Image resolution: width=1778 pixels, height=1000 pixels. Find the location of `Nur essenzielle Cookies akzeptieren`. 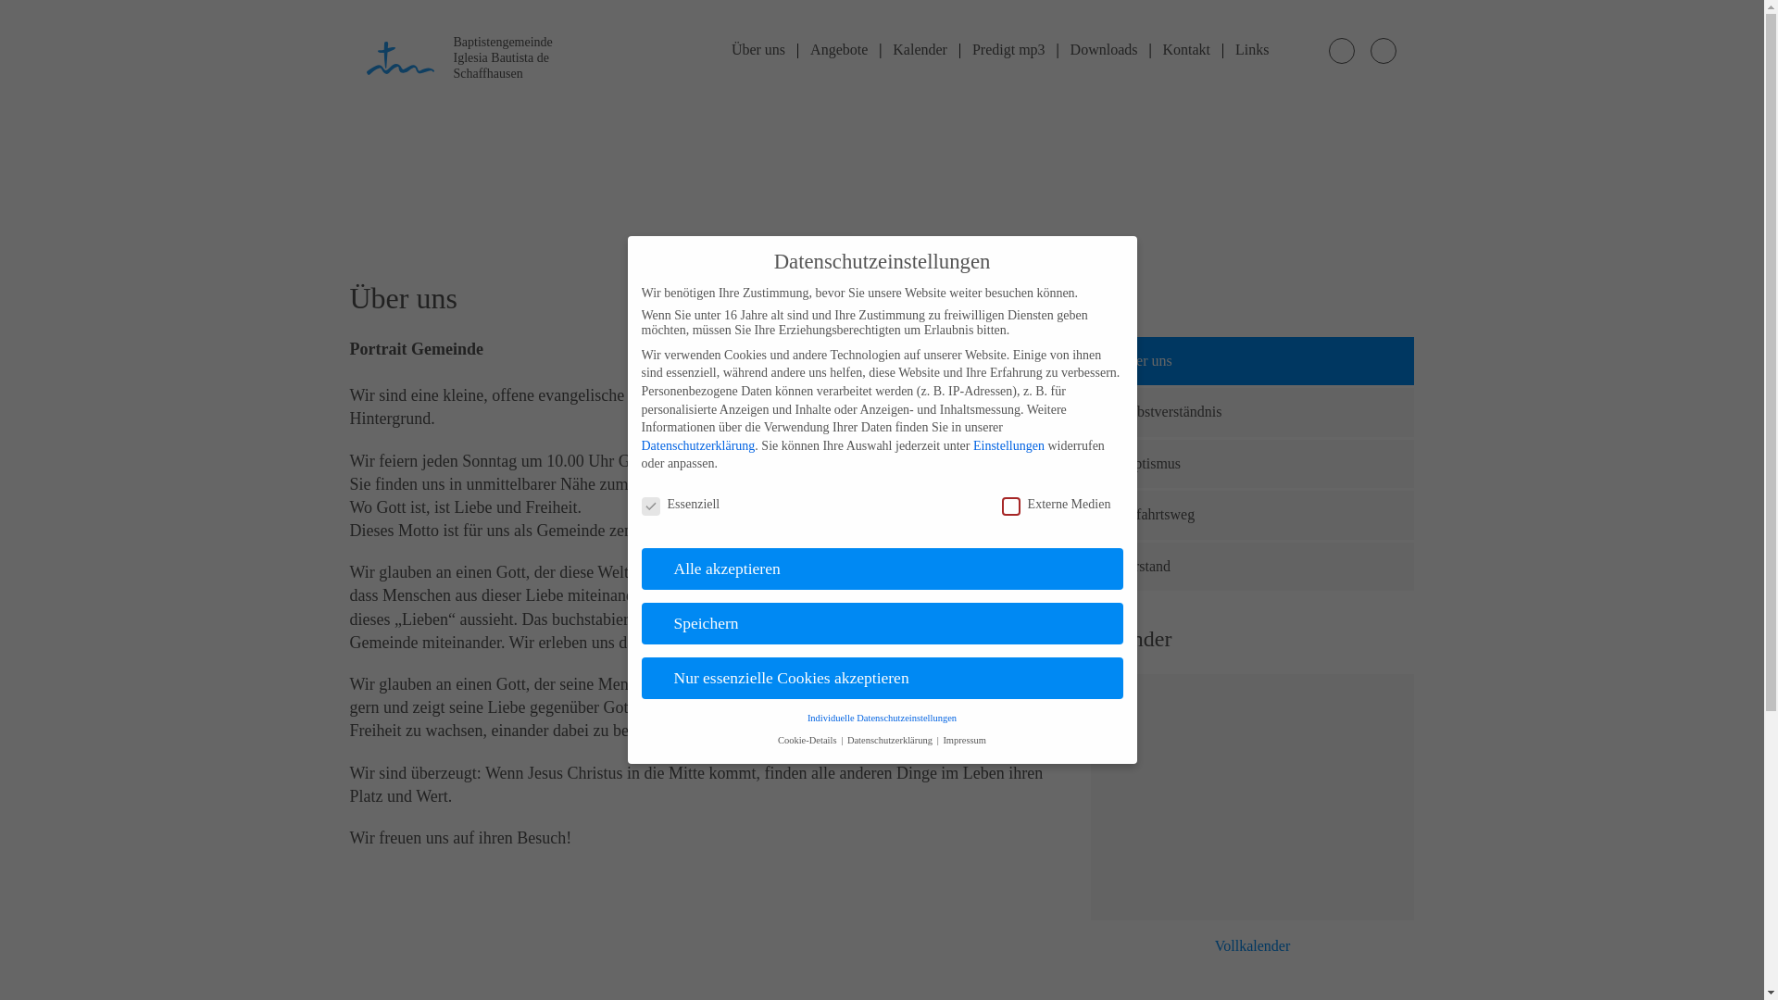

Nur essenzielle Cookies akzeptieren is located at coordinates (882, 679).